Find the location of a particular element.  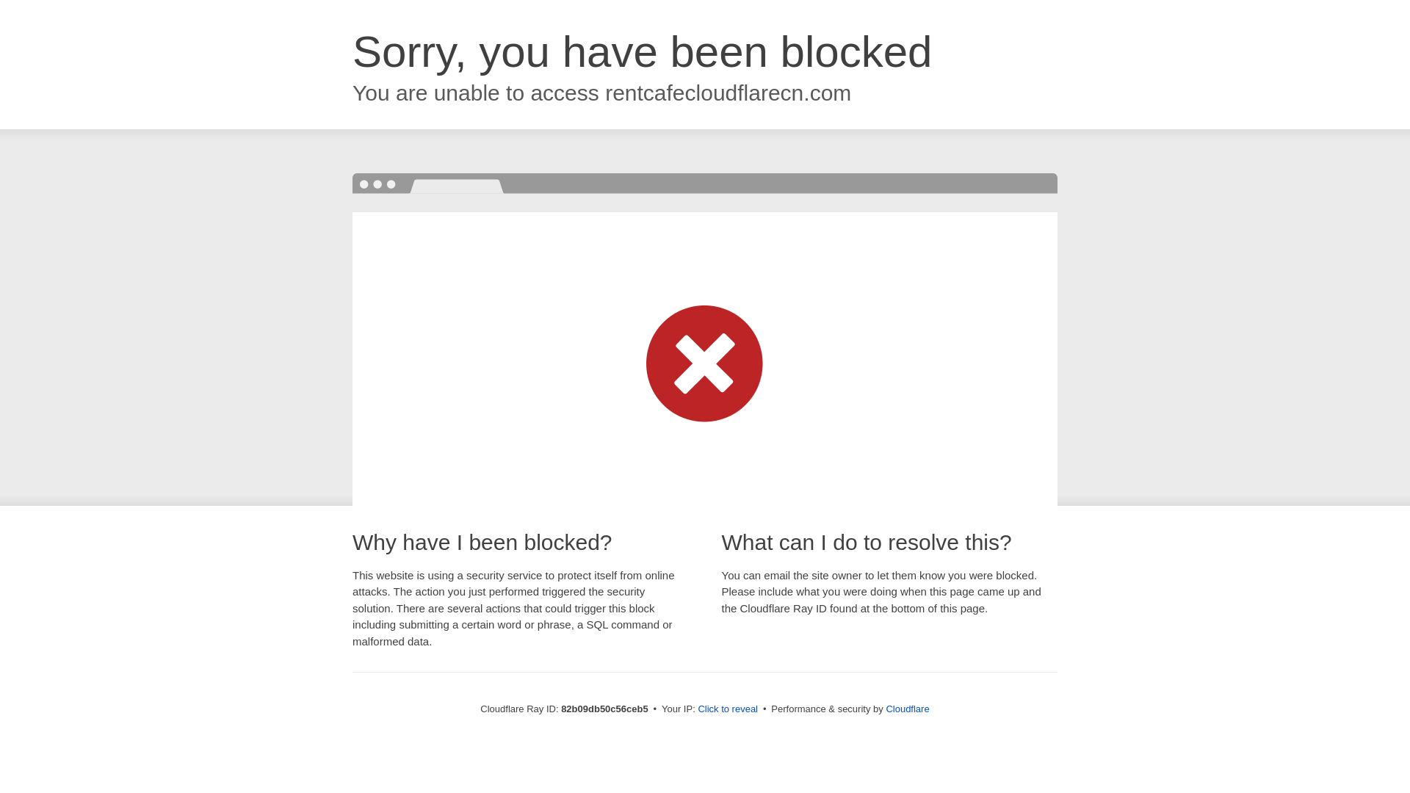

Click to reveal is located at coordinates (728, 709).